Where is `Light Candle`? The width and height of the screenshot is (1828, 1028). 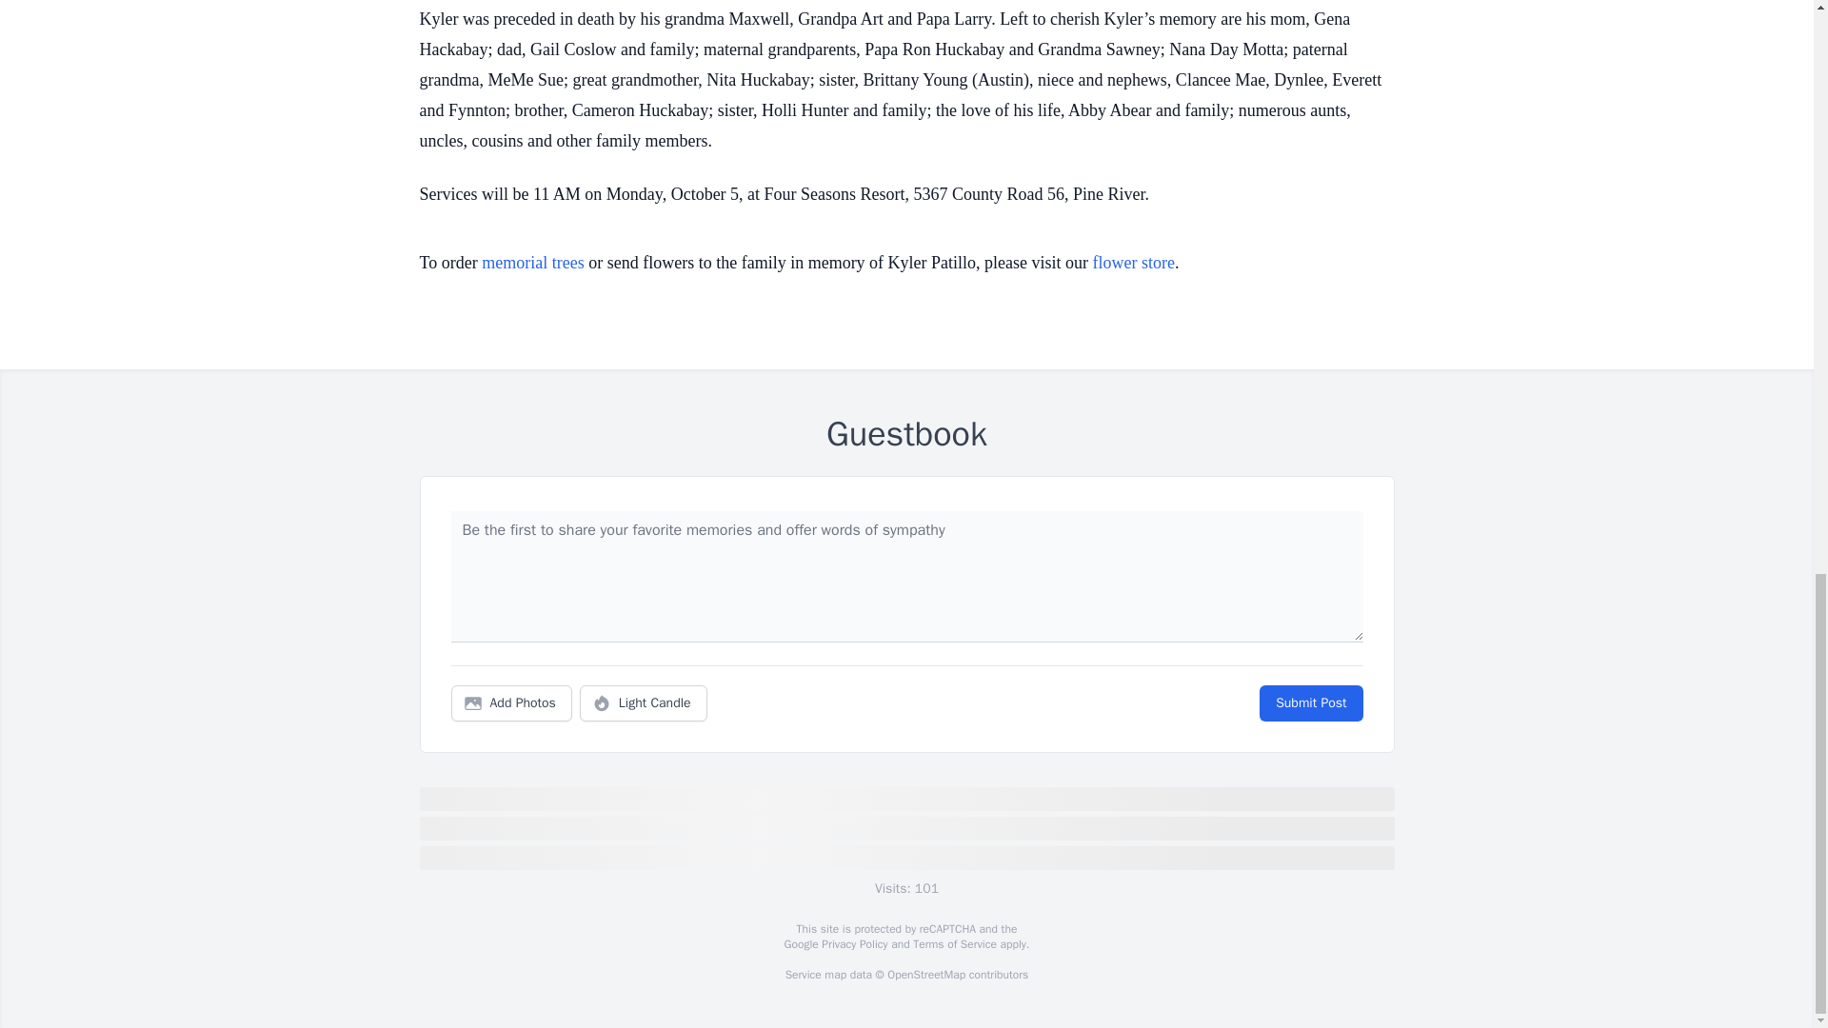 Light Candle is located at coordinates (644, 703).